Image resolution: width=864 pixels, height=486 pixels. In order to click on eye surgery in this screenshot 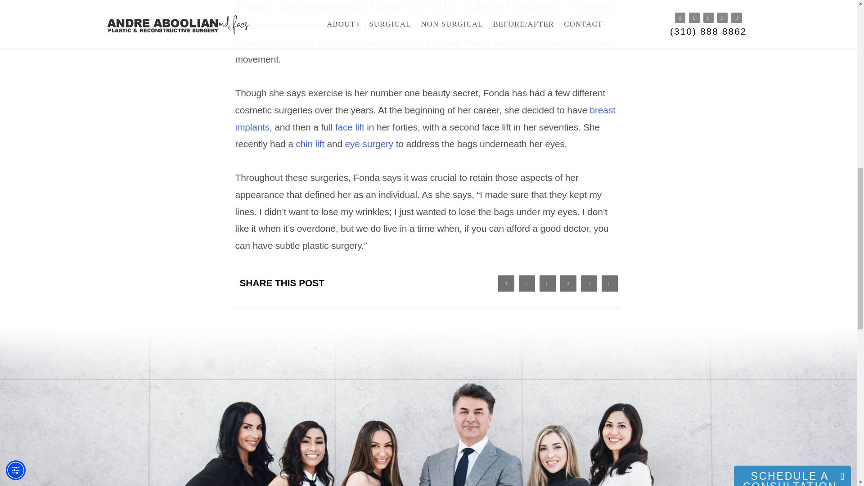, I will do `click(369, 143)`.